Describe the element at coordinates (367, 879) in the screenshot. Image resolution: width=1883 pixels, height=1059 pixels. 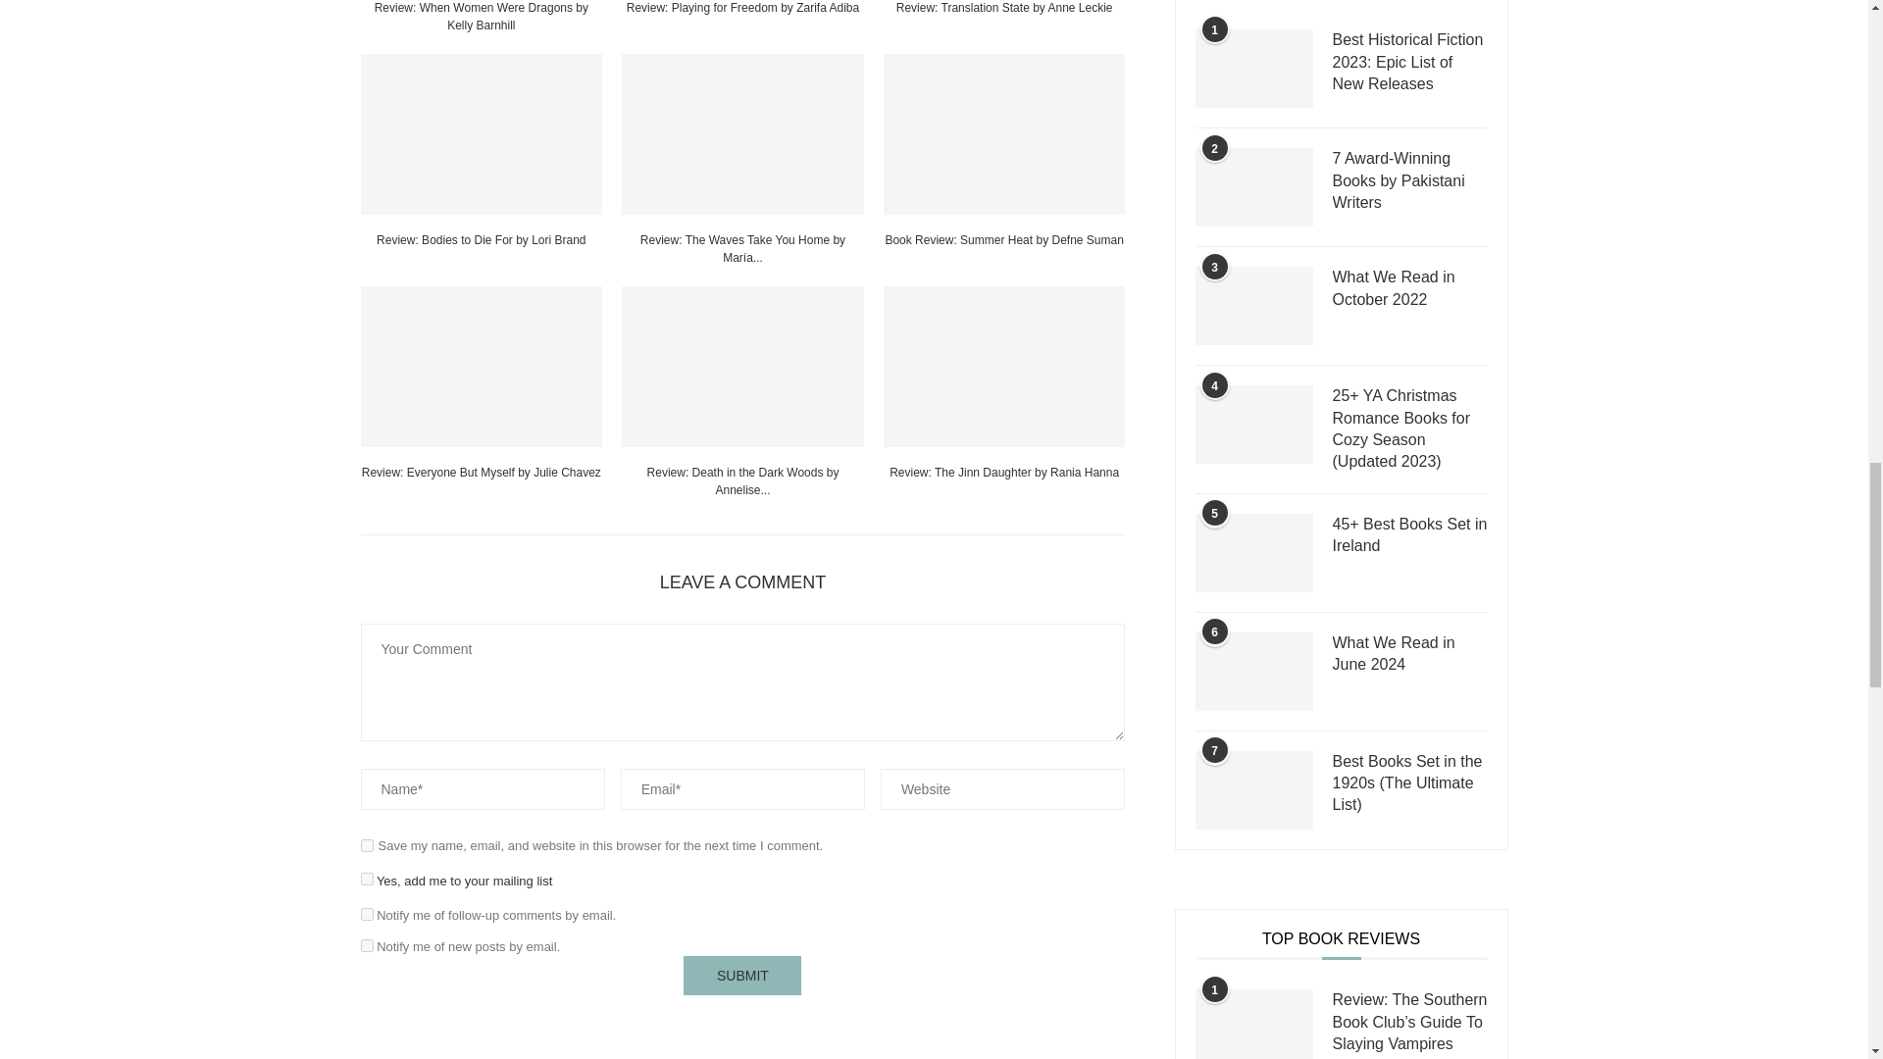
I see `1` at that location.